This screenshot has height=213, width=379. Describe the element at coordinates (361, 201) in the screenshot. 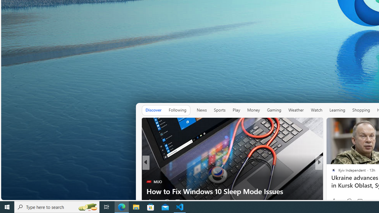

I see `View comments 175 Comment` at that location.